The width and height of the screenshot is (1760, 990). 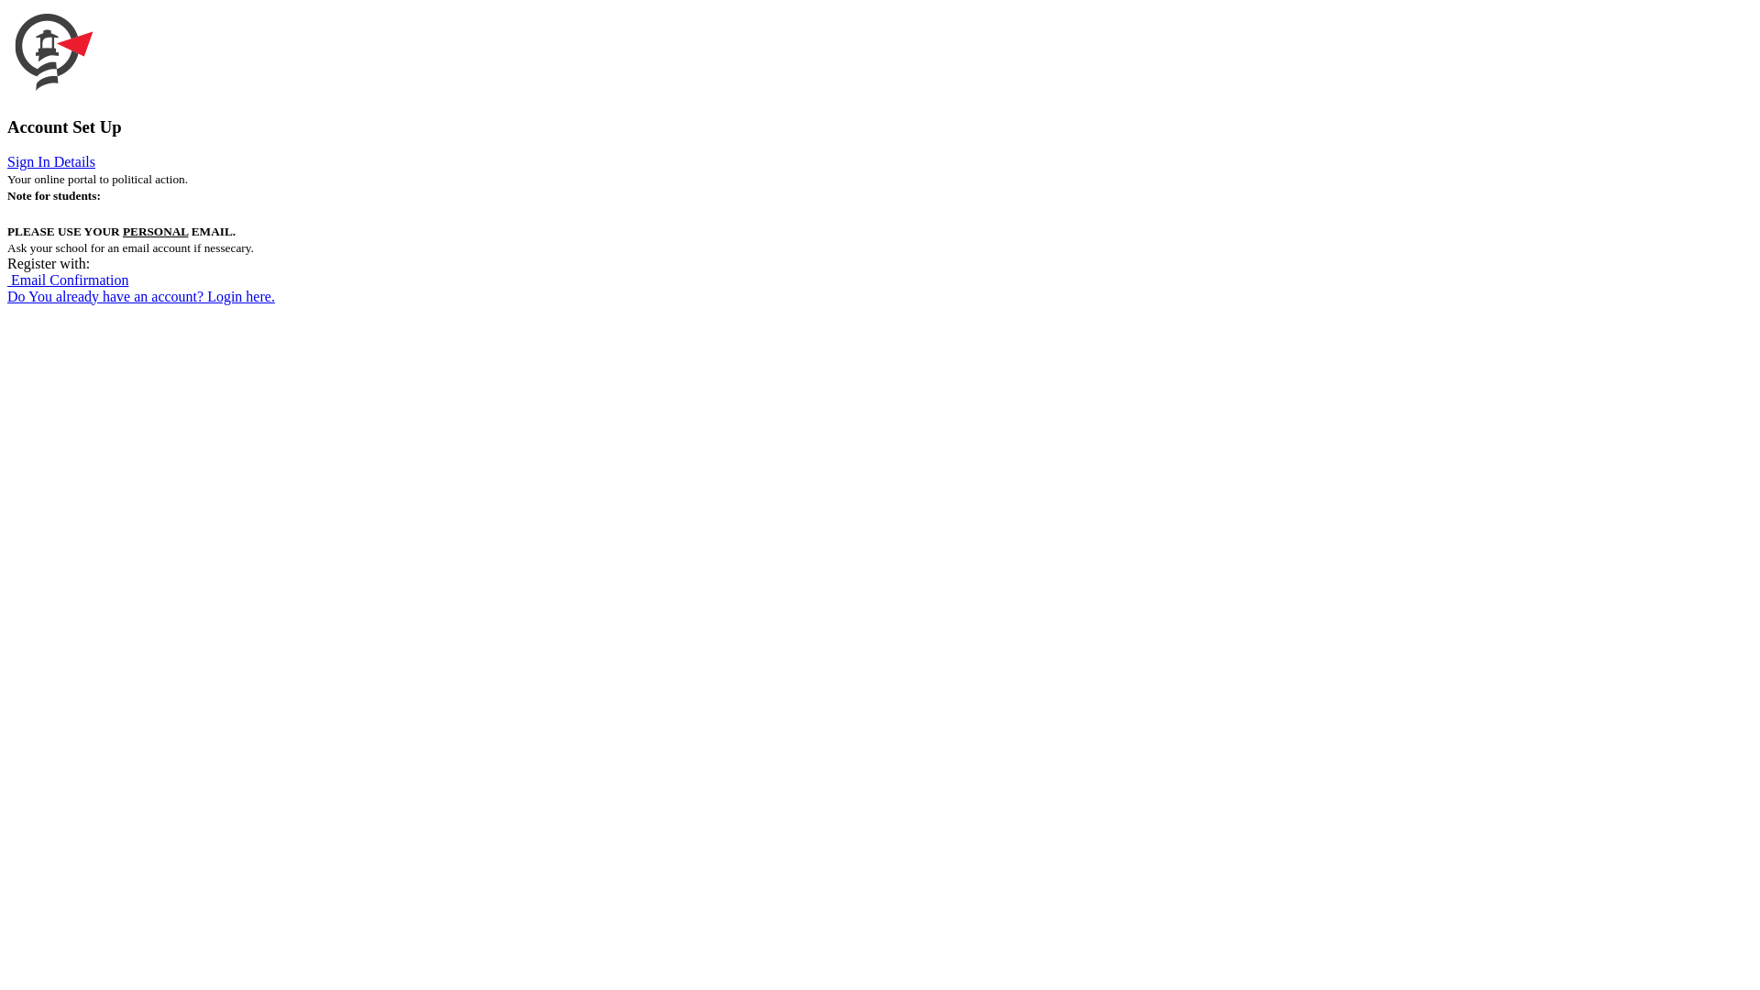 What do you see at coordinates (51, 161) in the screenshot?
I see `Sign In Details` at bounding box center [51, 161].